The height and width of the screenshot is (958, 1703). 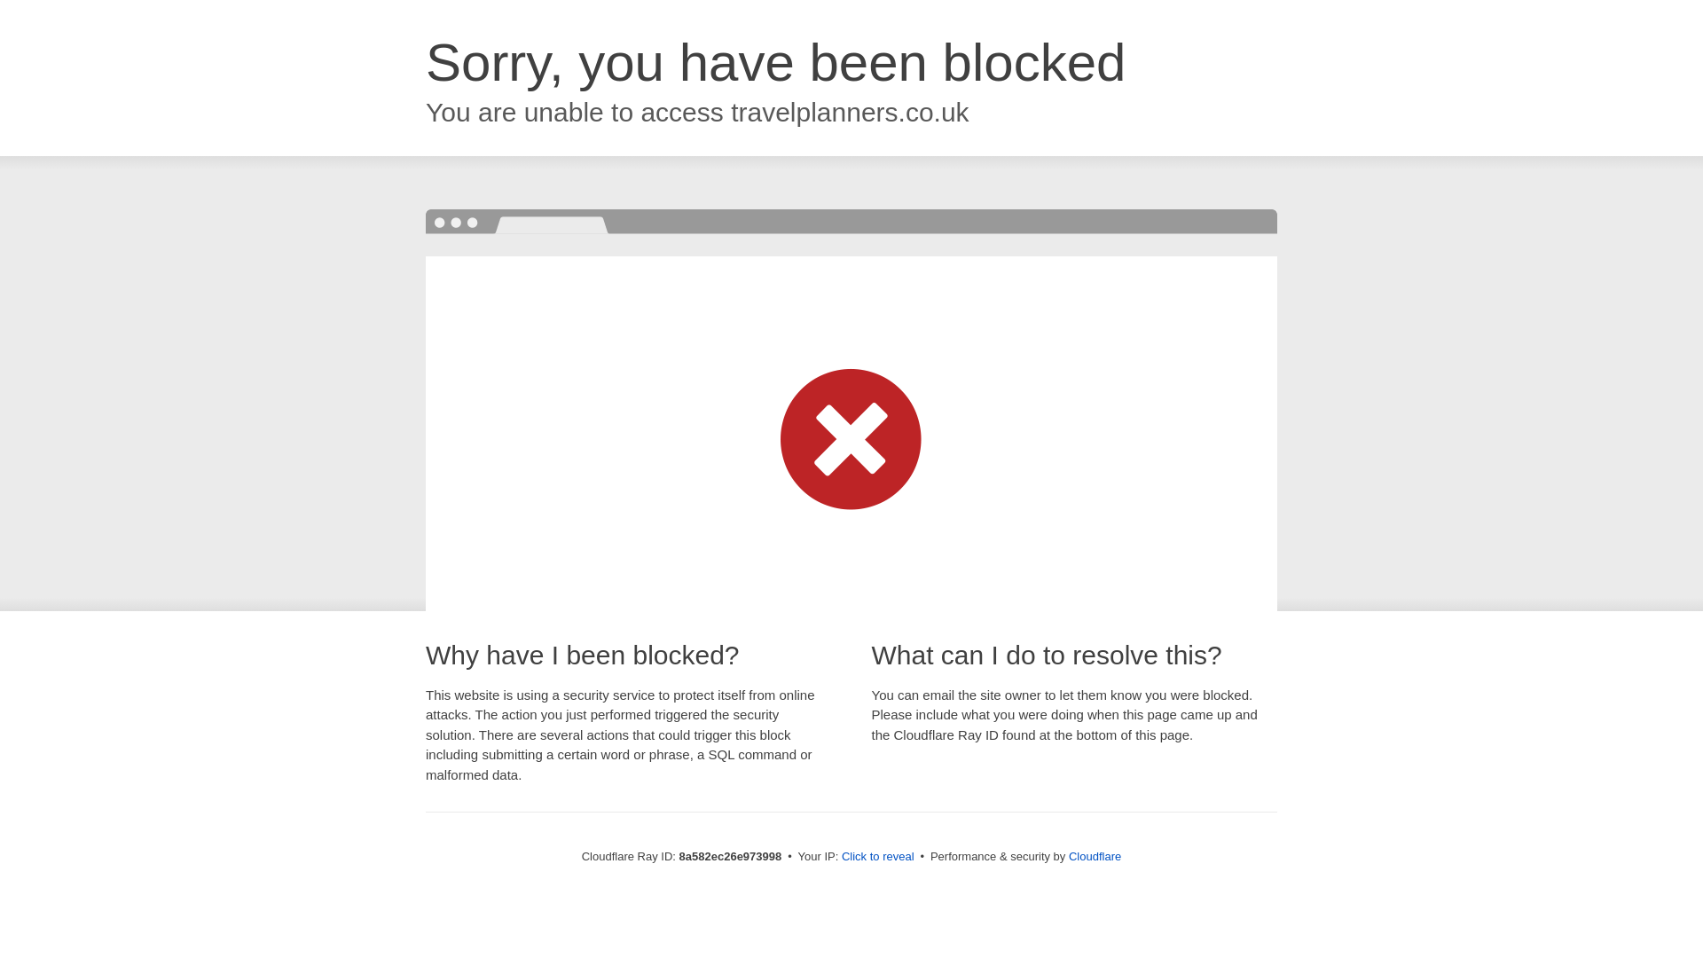 I want to click on Click to reveal, so click(x=878, y=857).